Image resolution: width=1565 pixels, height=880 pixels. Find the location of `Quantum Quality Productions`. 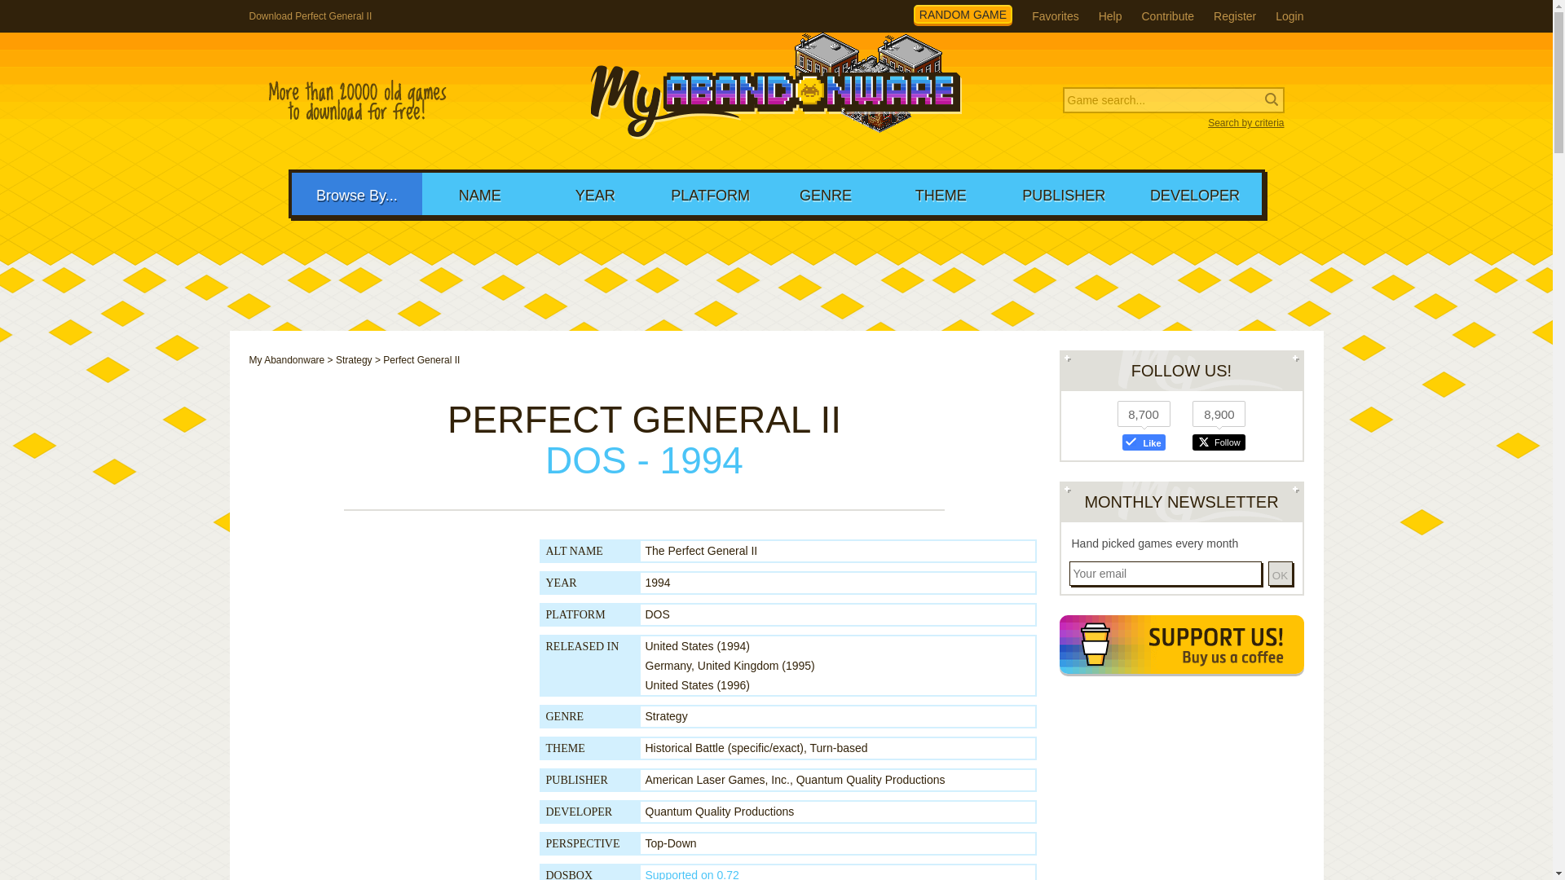

Quantum Quality Productions is located at coordinates (720, 812).